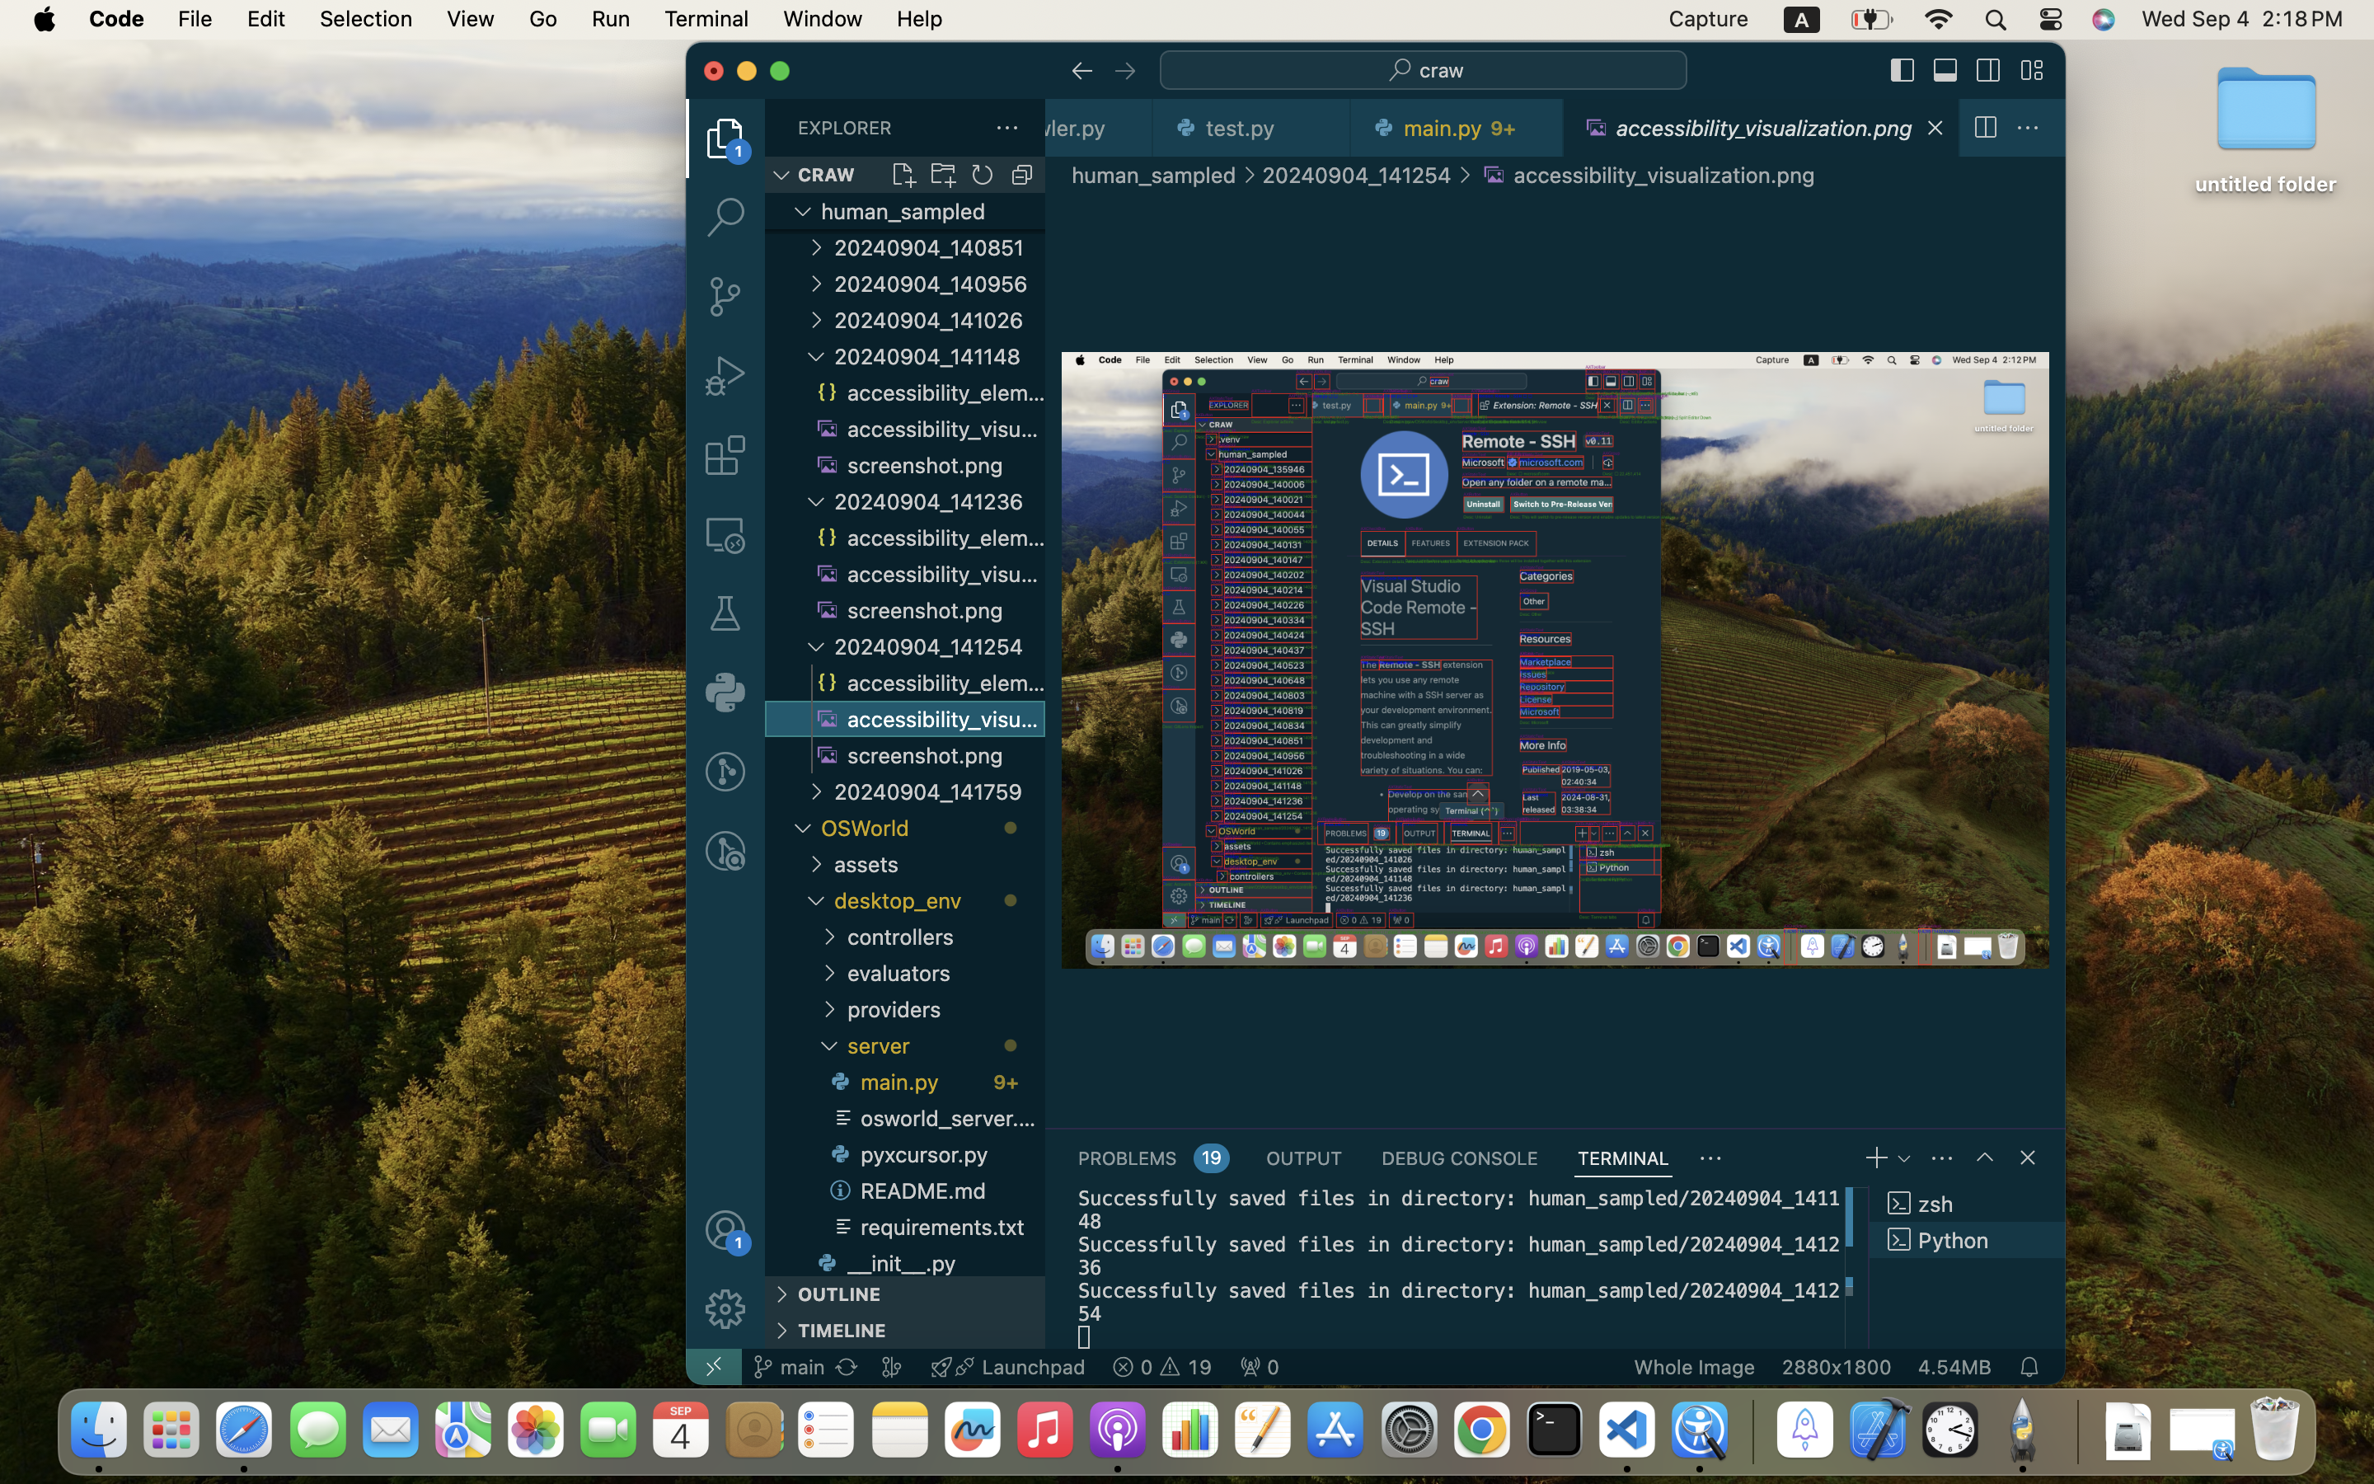 This screenshot has width=2374, height=1484. I want to click on , so click(1082, 71).